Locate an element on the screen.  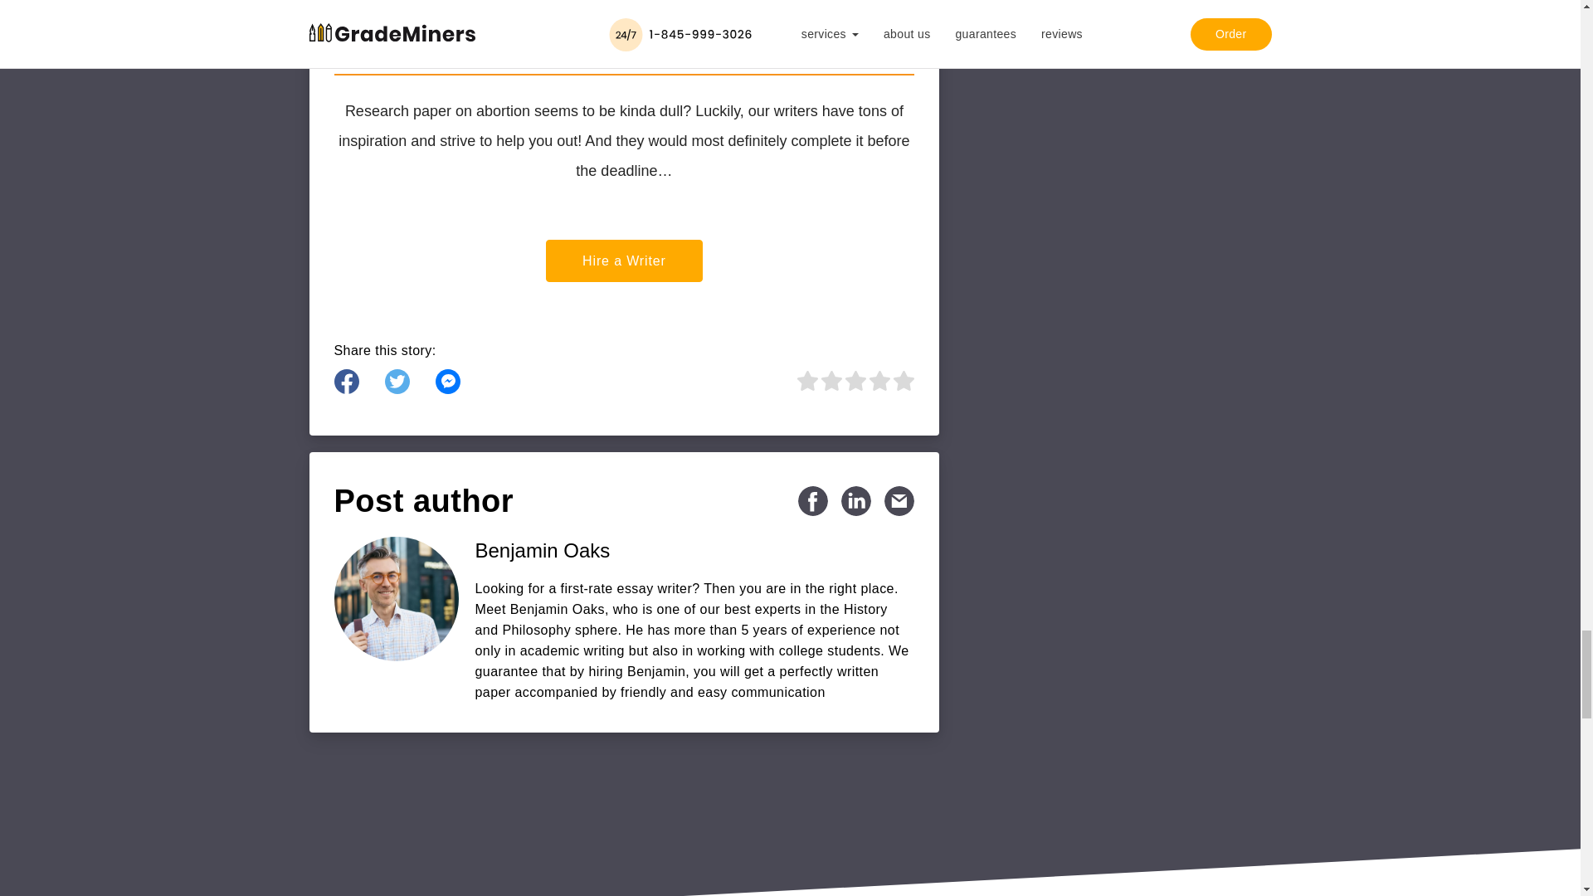
4 Stars is located at coordinates (878, 380).